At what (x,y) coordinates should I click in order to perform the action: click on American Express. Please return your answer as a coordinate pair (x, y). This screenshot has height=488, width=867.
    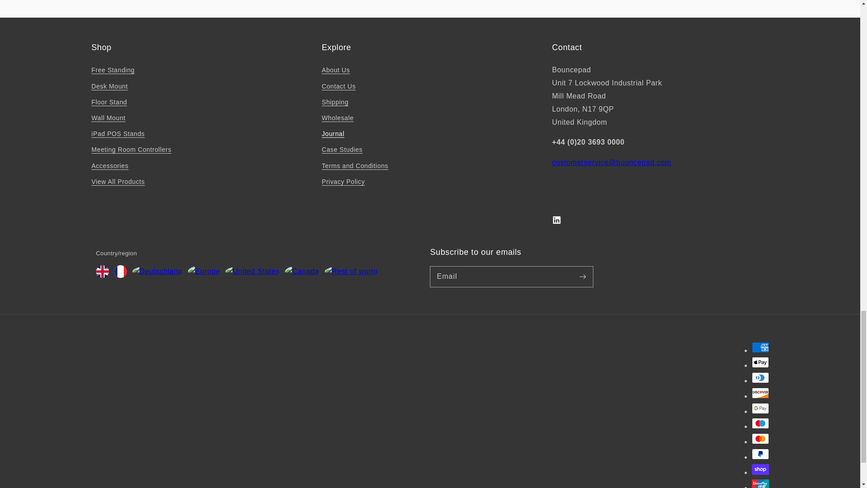
    Looking at the image, I should click on (760, 347).